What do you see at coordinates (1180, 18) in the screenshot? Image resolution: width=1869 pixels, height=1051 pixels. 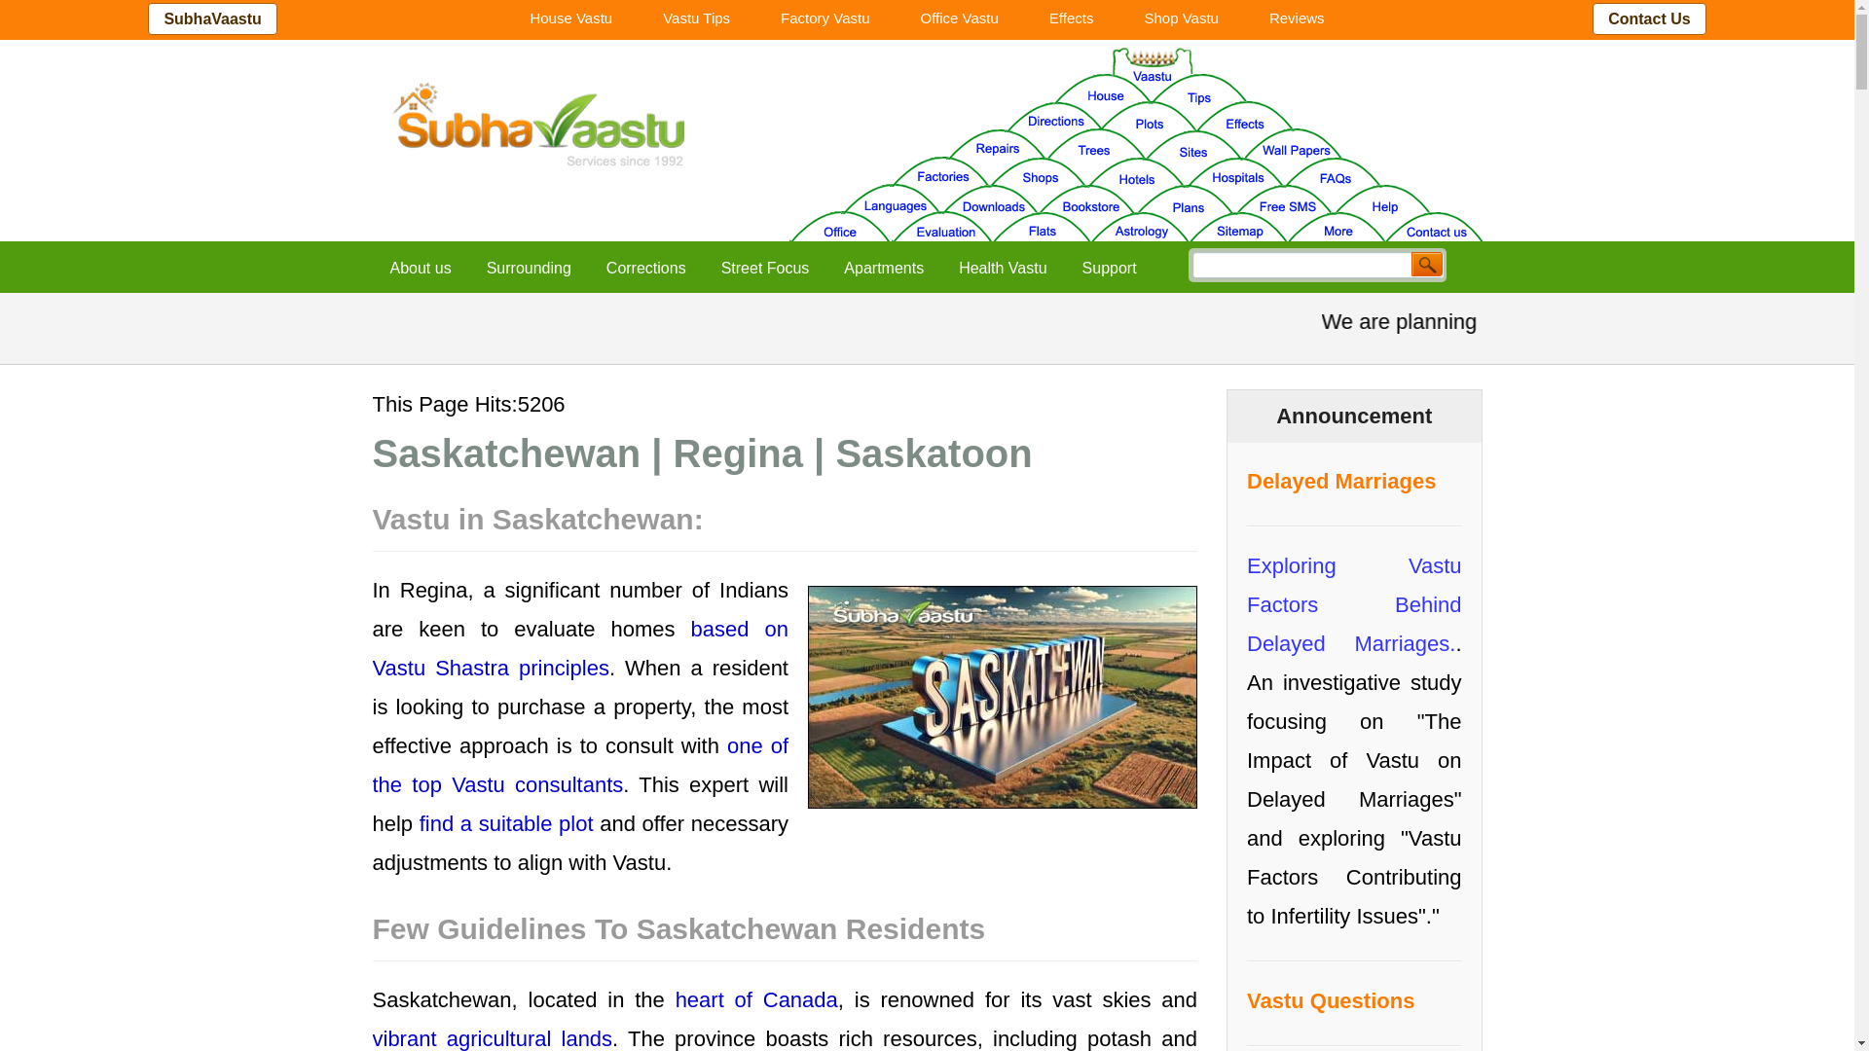 I see `Shop Vastu` at bounding box center [1180, 18].